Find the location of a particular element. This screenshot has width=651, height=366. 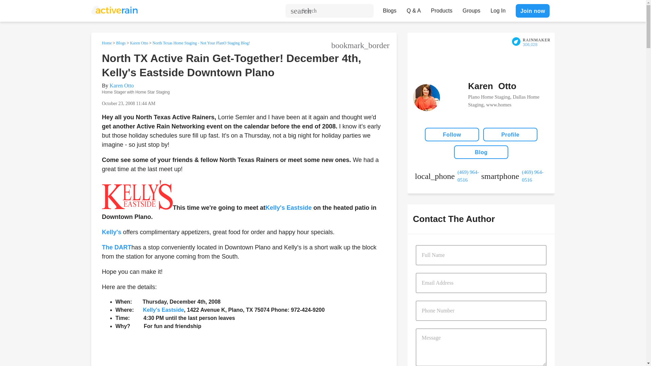

Products is located at coordinates (441, 9).